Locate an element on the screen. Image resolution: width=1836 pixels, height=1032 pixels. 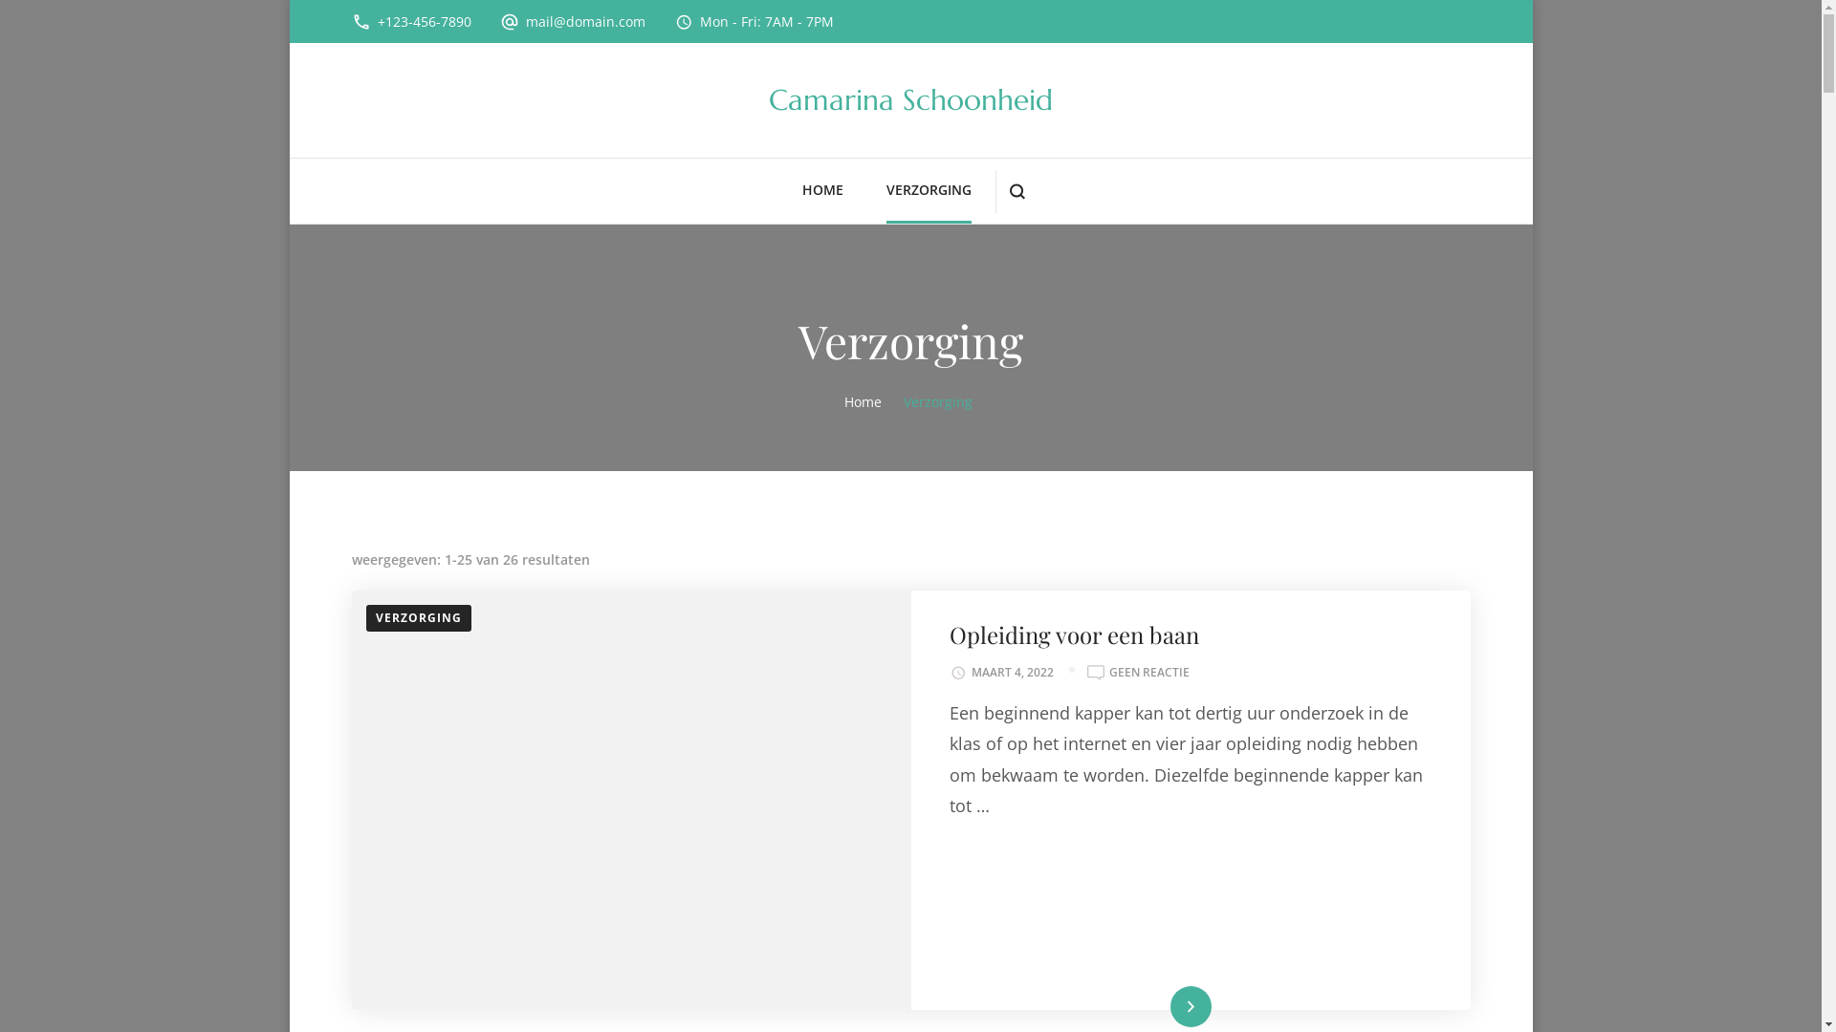
GEEN REACTIE
OP OPLEIDING VOOR EEN BAAN is located at coordinates (1149, 673).